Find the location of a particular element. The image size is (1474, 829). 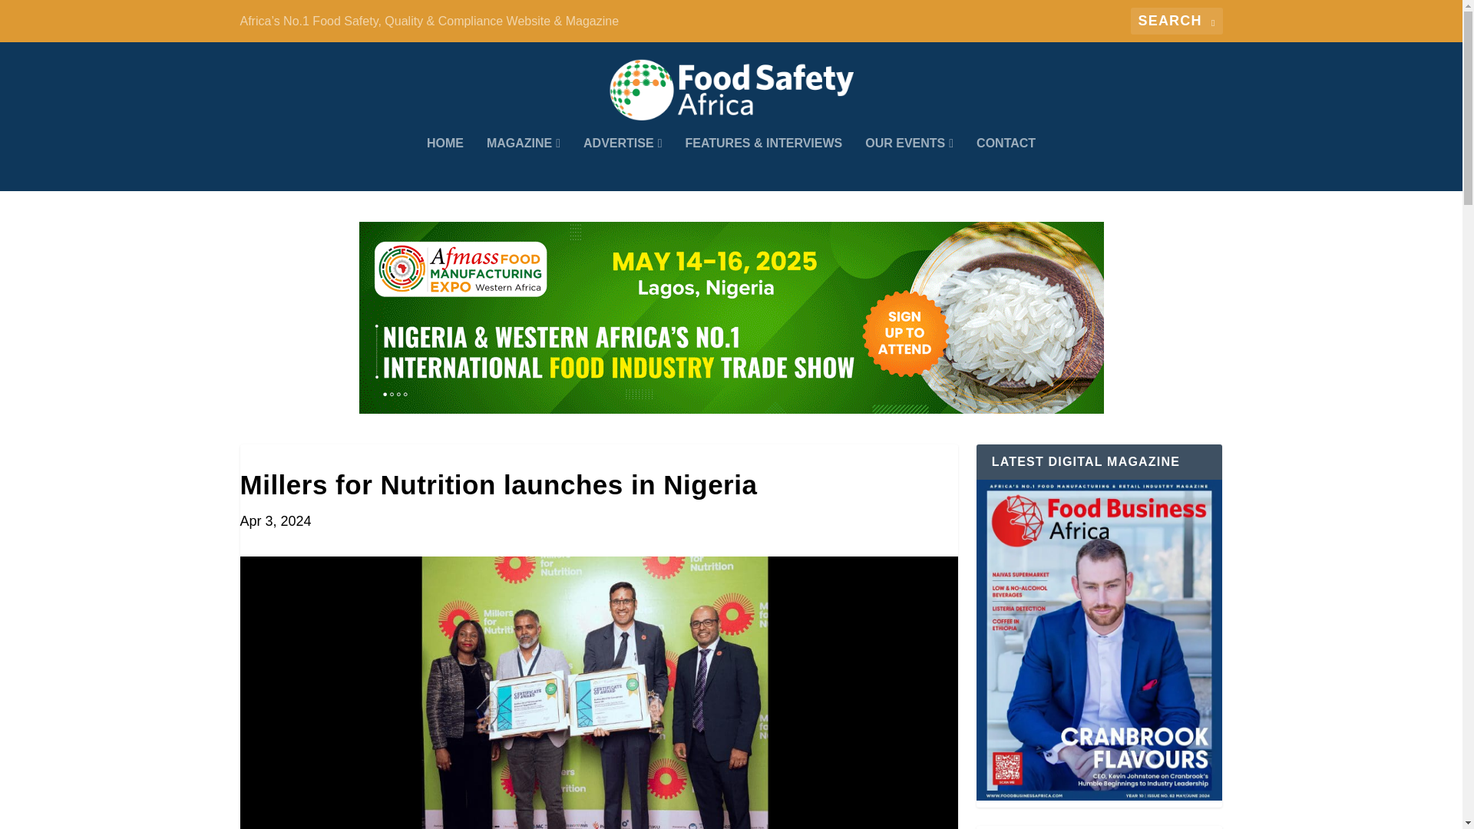

MAGAZINE is located at coordinates (523, 164).